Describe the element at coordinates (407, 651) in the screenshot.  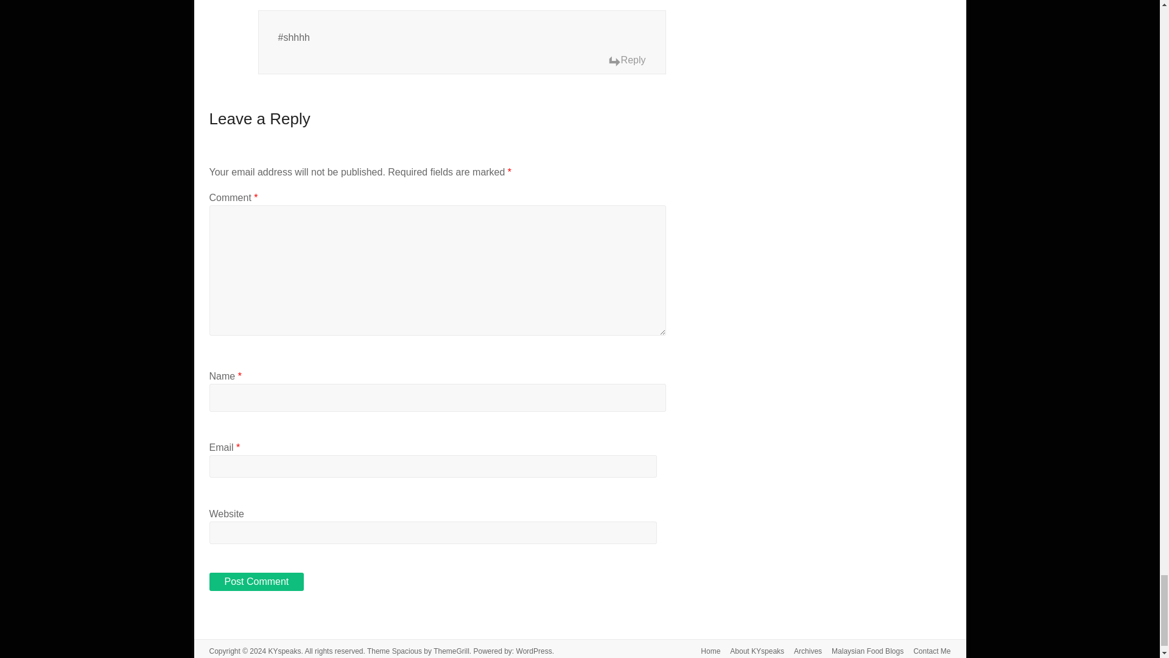
I see `Spacious` at that location.